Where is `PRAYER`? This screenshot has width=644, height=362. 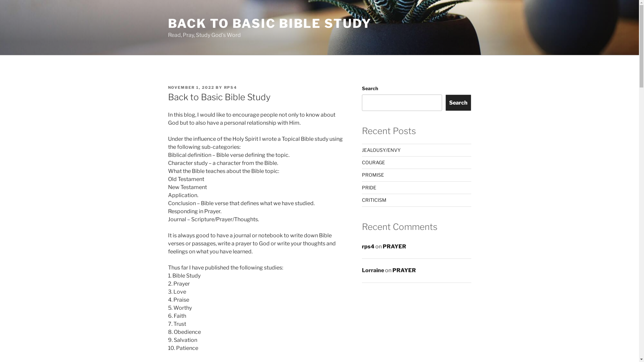 PRAYER is located at coordinates (404, 270).